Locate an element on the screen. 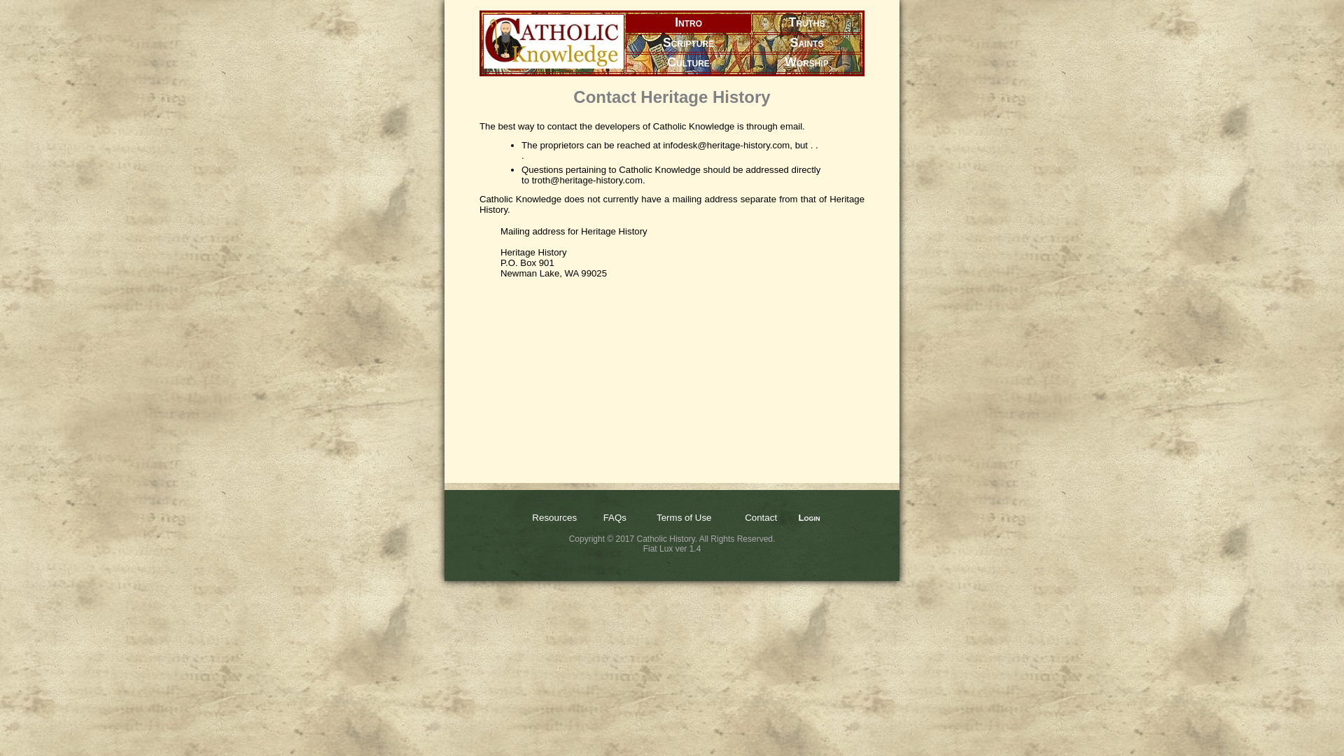  Saints is located at coordinates (806, 42).